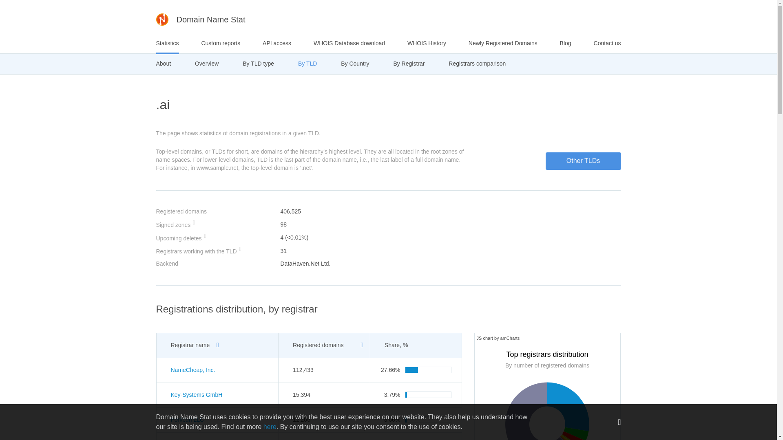 The width and height of the screenshot is (783, 440). Describe the element at coordinates (565, 43) in the screenshot. I see `Blog` at that location.